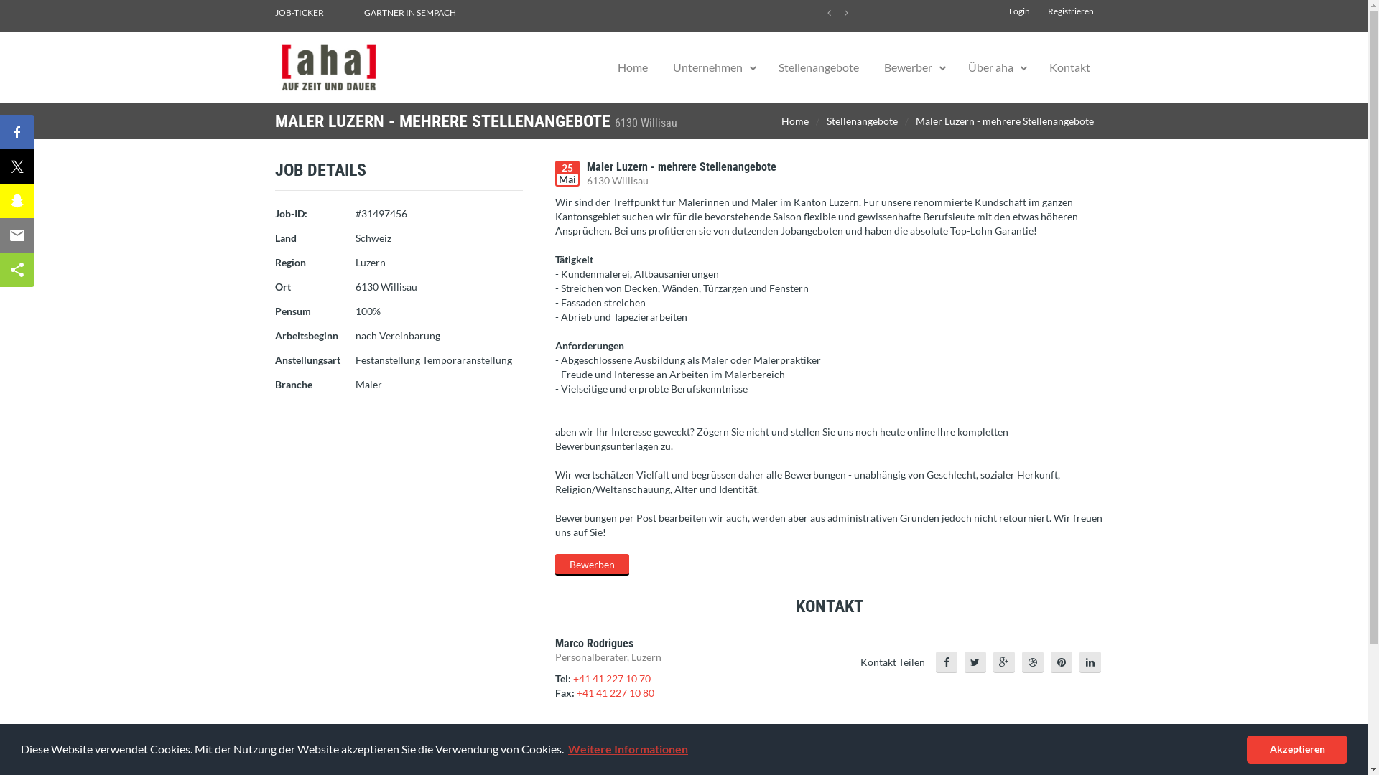 This screenshot has width=1379, height=775. Describe the element at coordinates (1070, 67) in the screenshot. I see `Kontakt` at that location.